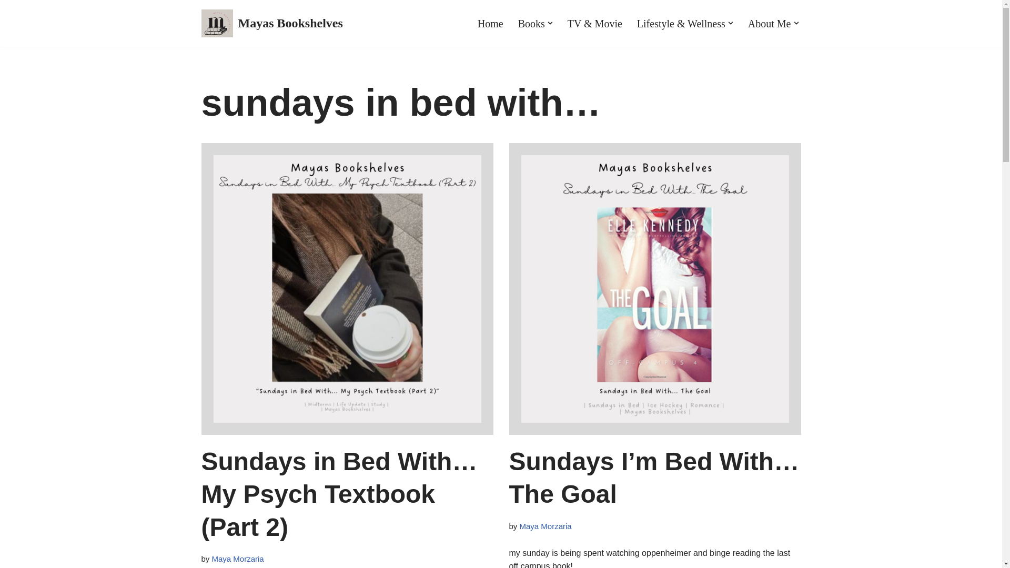 The image size is (1010, 568). Describe the element at coordinates (490, 23) in the screenshot. I see `Home` at that location.